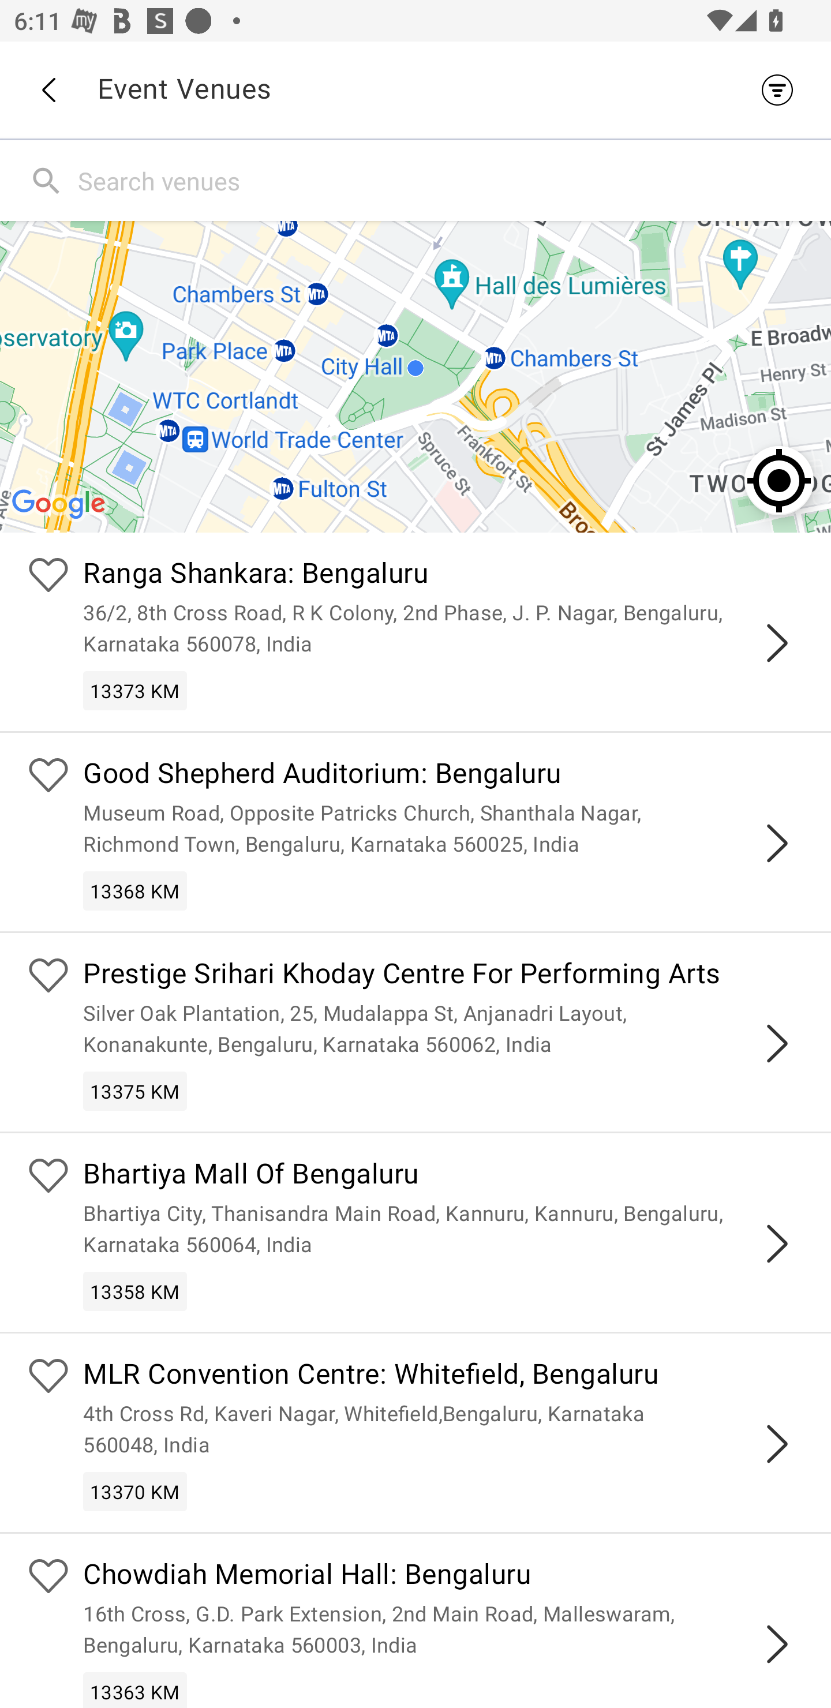 This screenshot has height=1708, width=831. Describe the element at coordinates (135, 1292) in the screenshot. I see `13358 KM` at that location.